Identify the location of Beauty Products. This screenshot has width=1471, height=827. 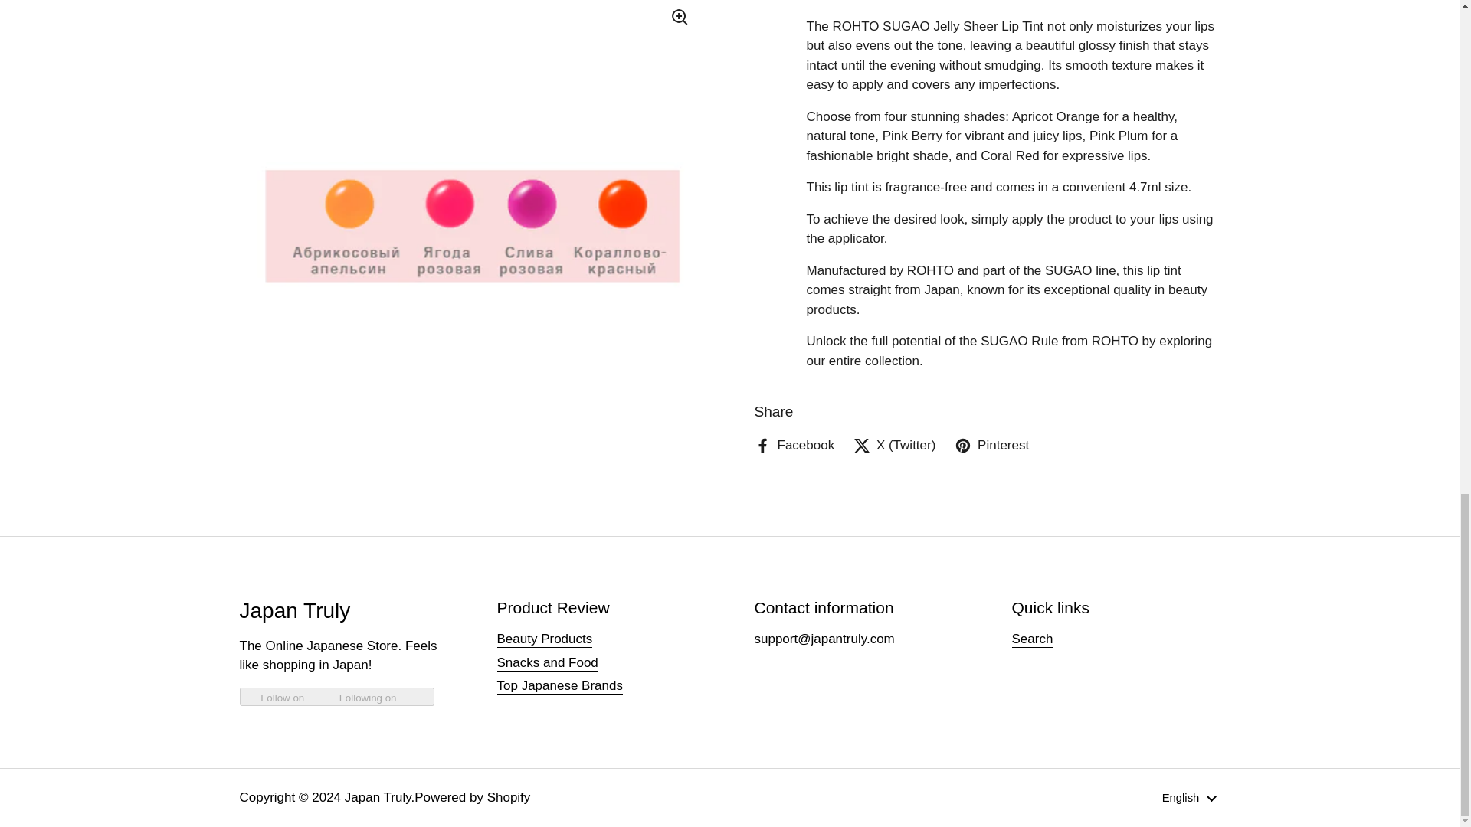
(544, 639).